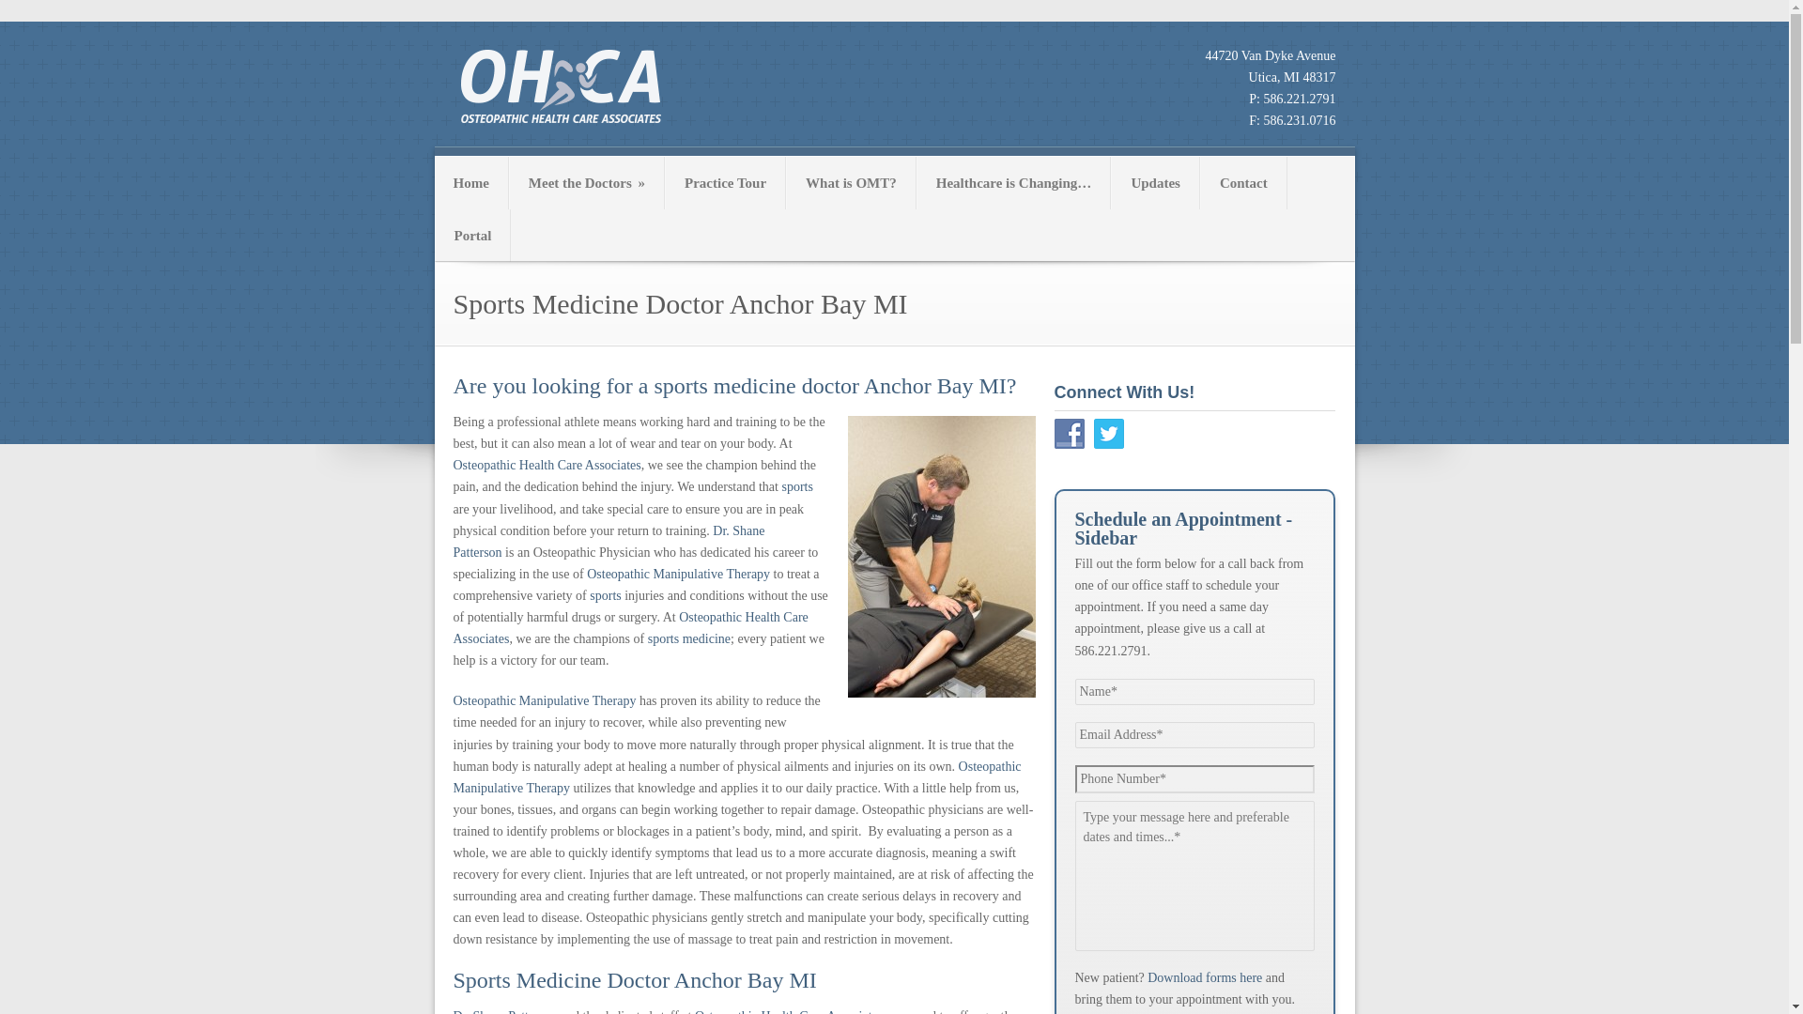 Image resolution: width=1803 pixels, height=1014 pixels. I want to click on Follow Us on Twitter, so click(1108, 434).